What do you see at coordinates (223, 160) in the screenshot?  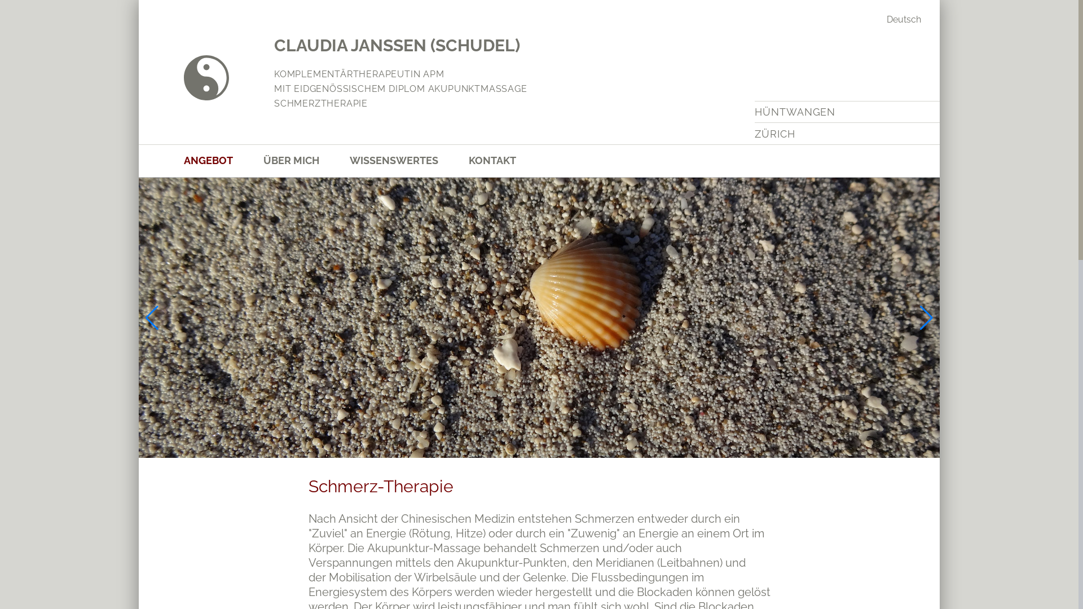 I see `ANGEBOT` at bounding box center [223, 160].